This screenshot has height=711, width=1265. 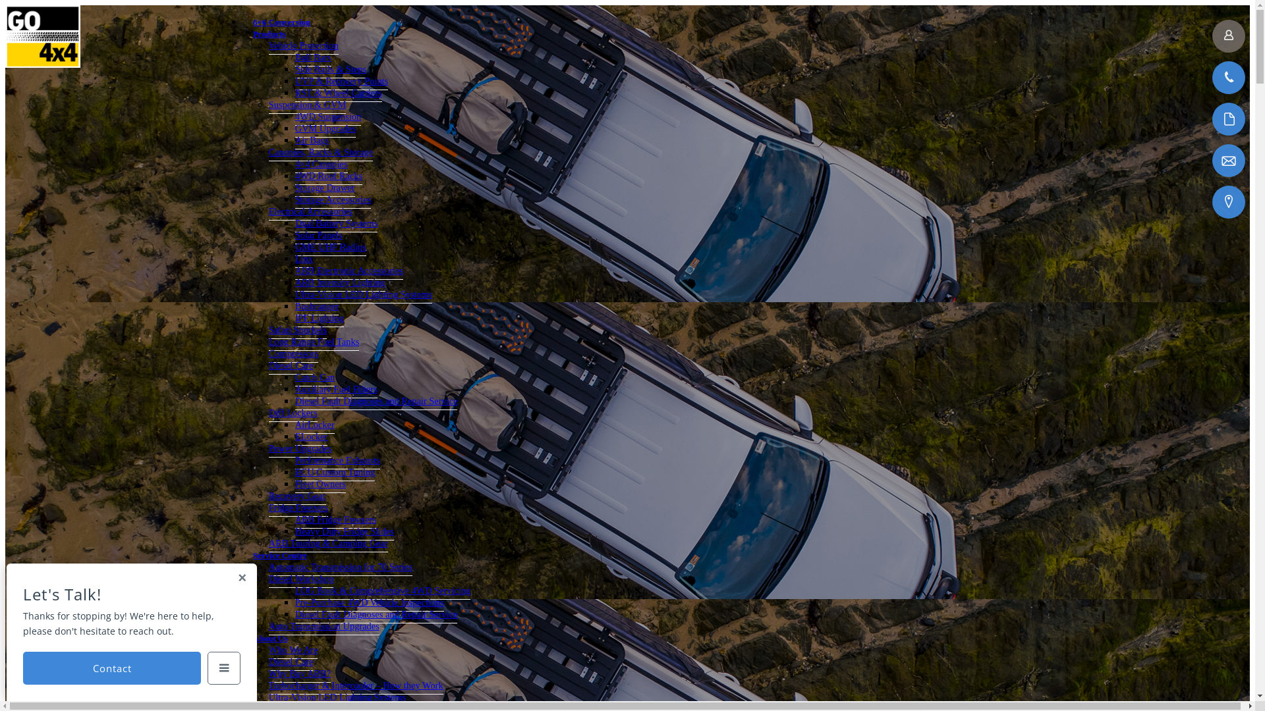 I want to click on Auxiliary Fuel Filters, so click(x=336, y=390).